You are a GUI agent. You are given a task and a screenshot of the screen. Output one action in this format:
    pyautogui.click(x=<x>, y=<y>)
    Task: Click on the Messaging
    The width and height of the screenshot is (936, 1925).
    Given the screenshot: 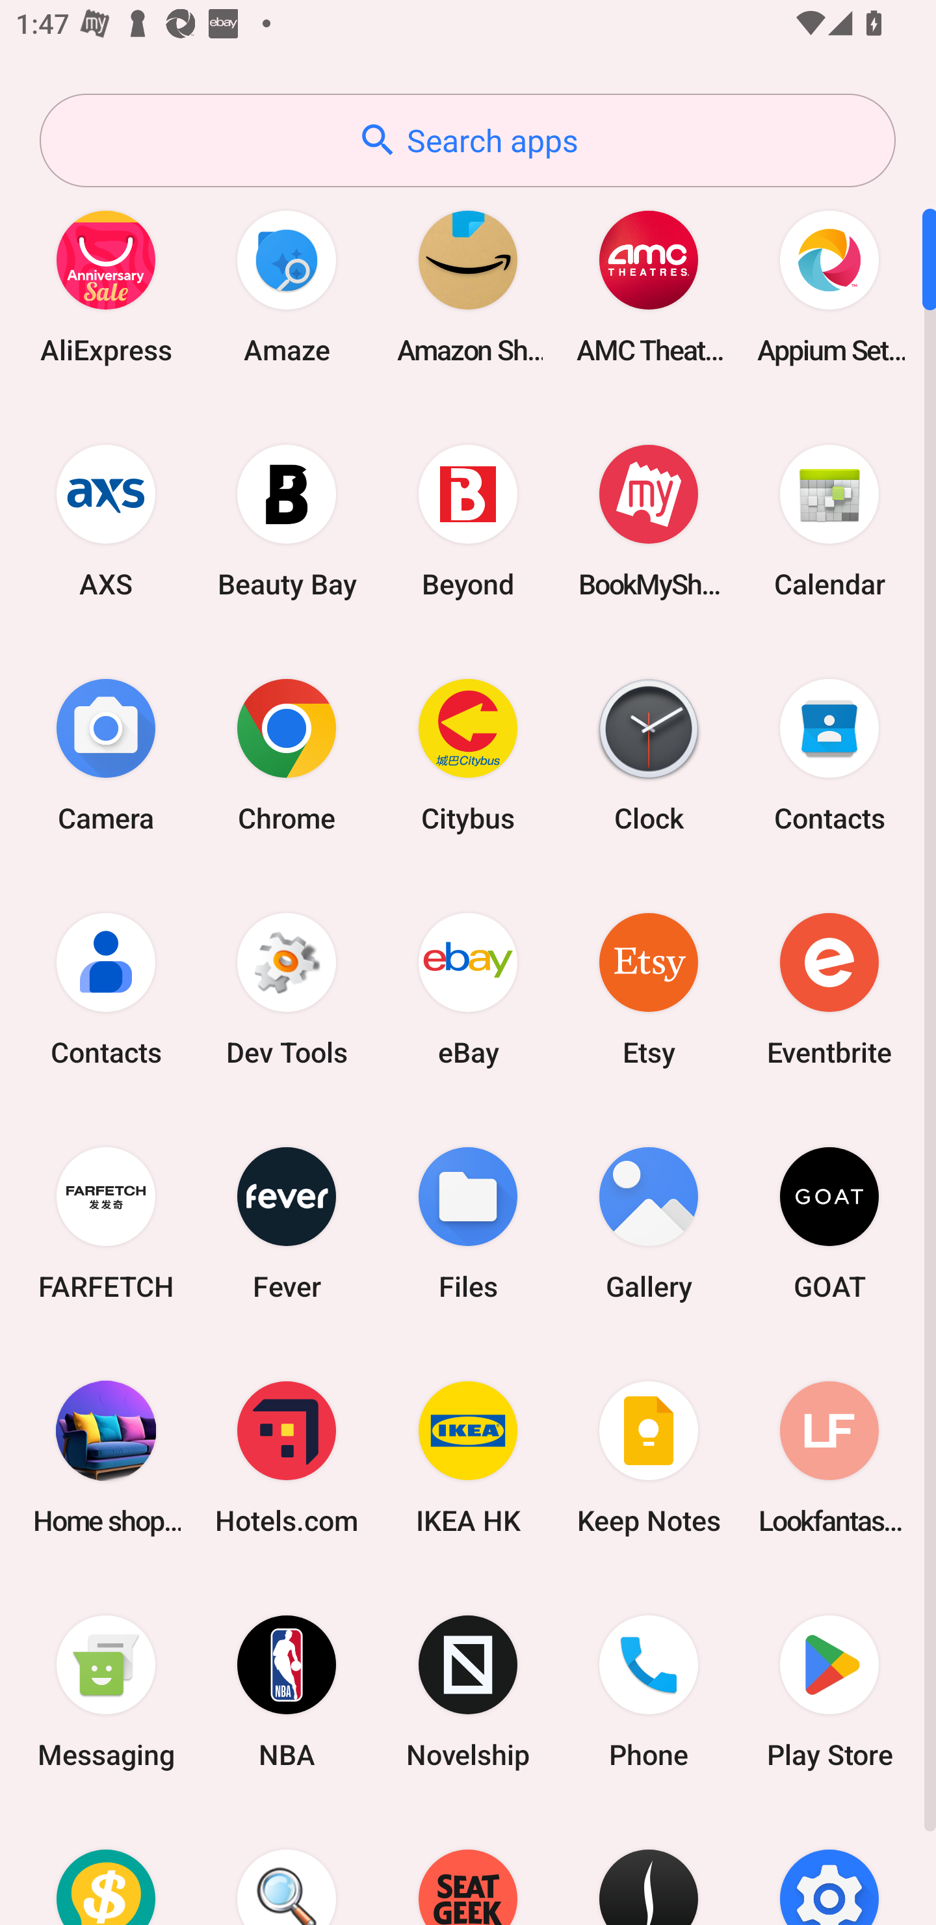 What is the action you would take?
    pyautogui.click(x=106, y=1692)
    